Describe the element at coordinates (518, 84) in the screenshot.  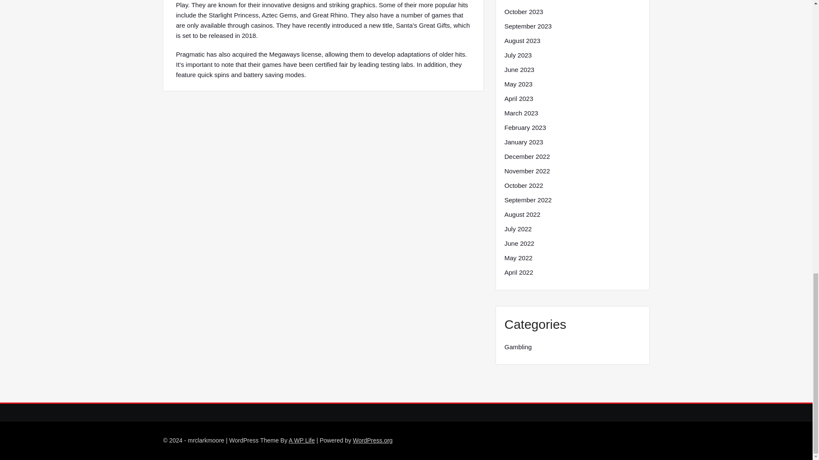
I see `May 2023` at that location.